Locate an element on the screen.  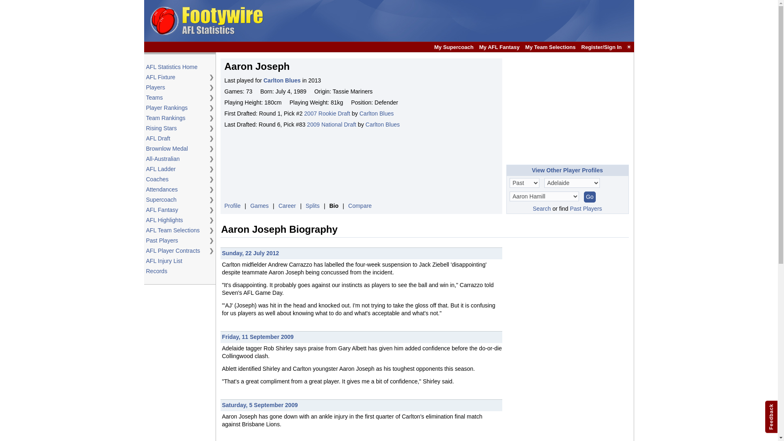
Carlton Blues is located at coordinates (282, 80).